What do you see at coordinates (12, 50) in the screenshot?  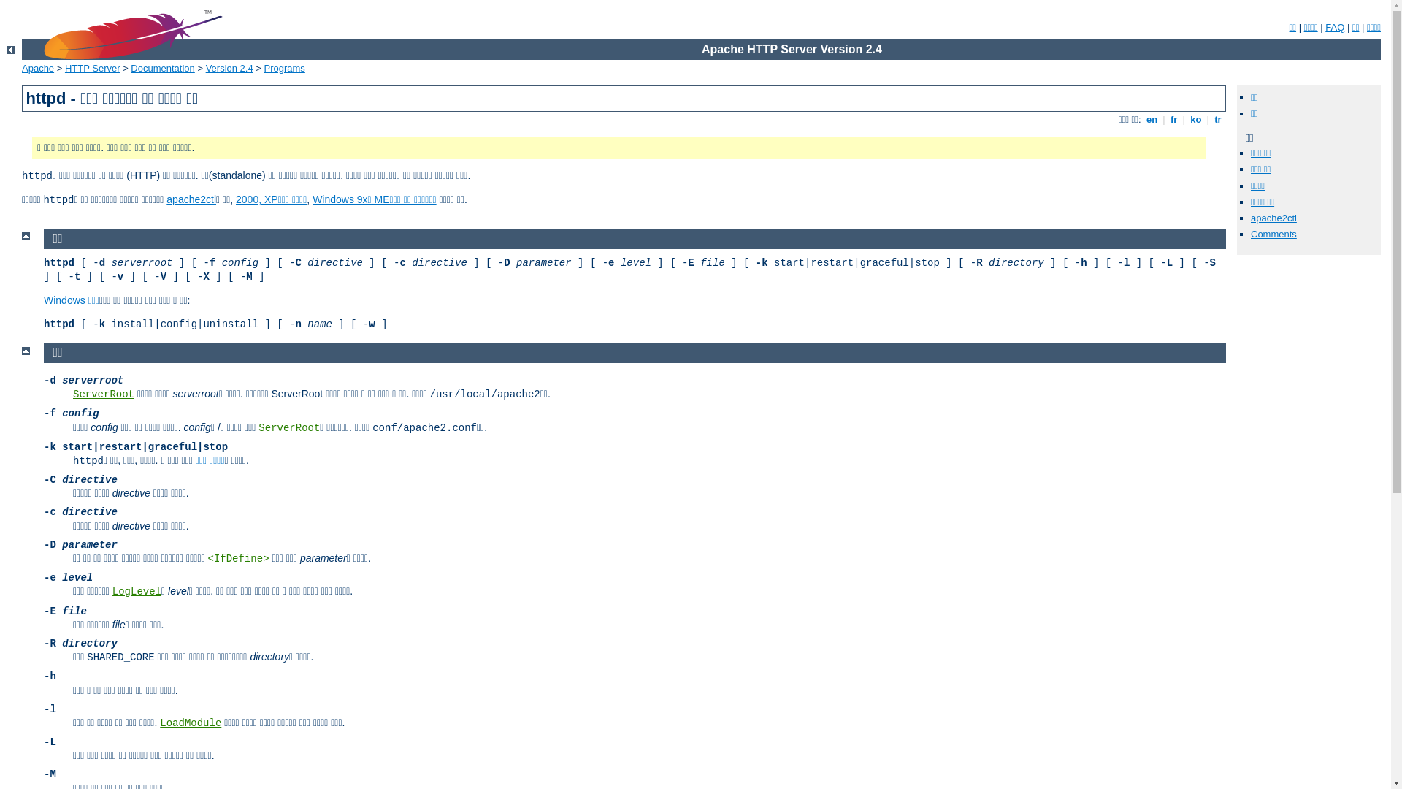 I see `<-` at bounding box center [12, 50].